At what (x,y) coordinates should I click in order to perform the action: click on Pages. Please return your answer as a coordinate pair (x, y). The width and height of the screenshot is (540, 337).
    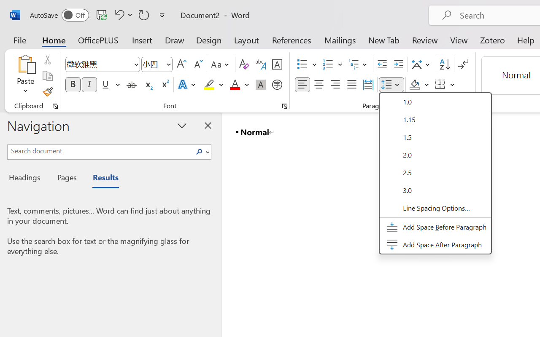
    Looking at the image, I should click on (66, 179).